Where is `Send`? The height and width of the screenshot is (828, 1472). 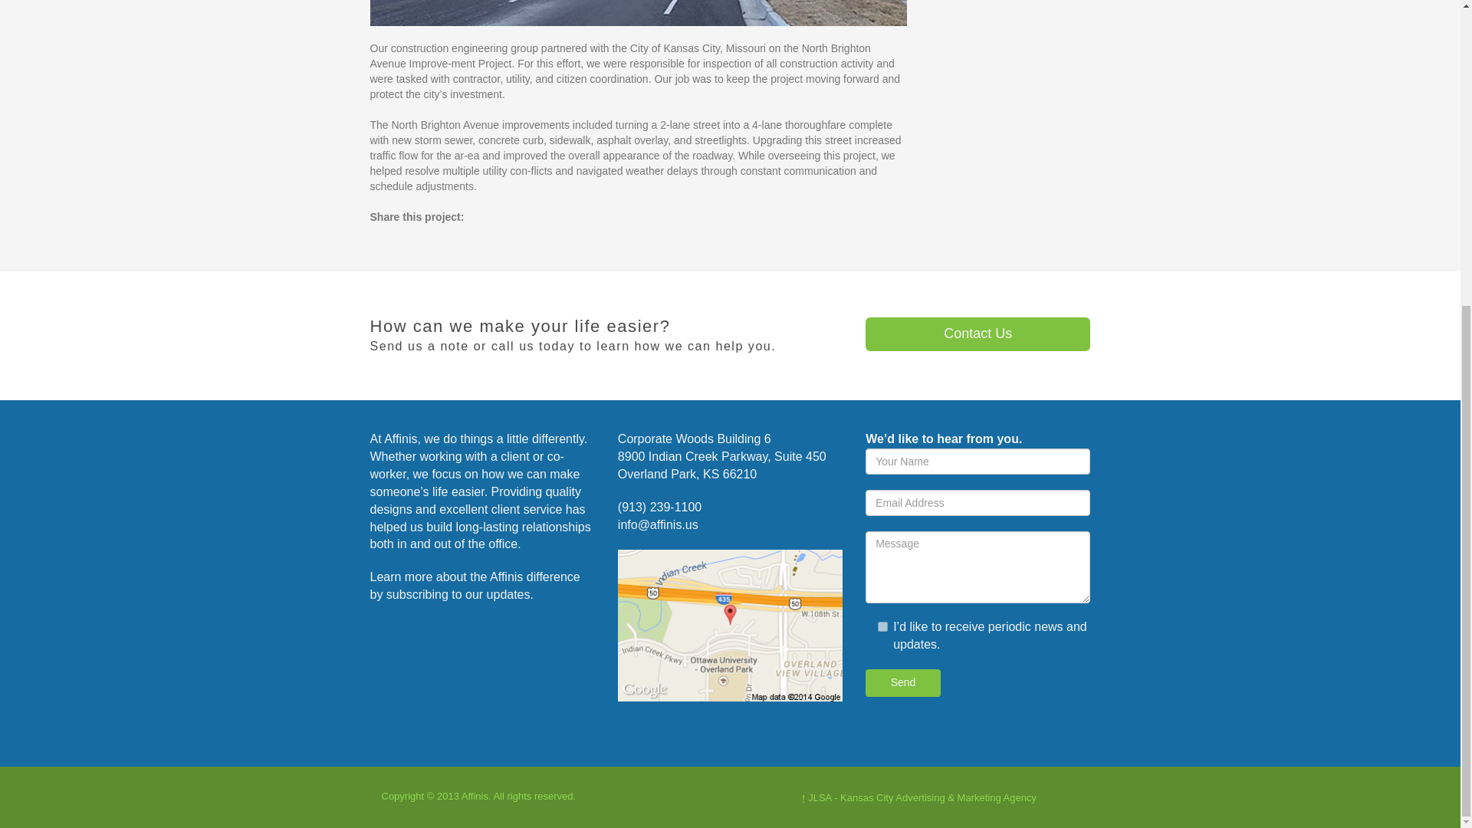
Send is located at coordinates (902, 682).